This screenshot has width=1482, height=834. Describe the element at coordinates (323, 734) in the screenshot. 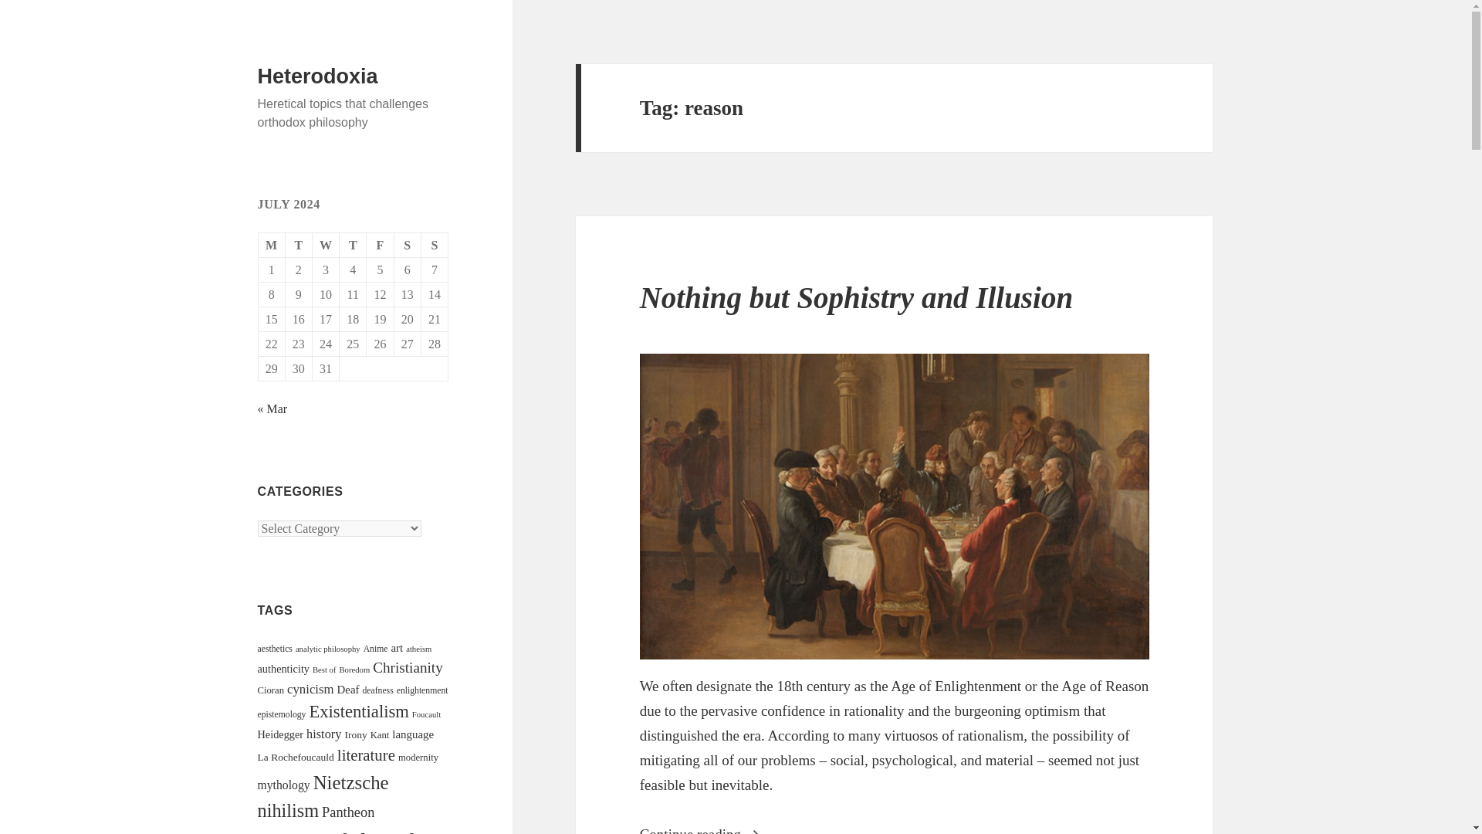

I see `history` at that location.